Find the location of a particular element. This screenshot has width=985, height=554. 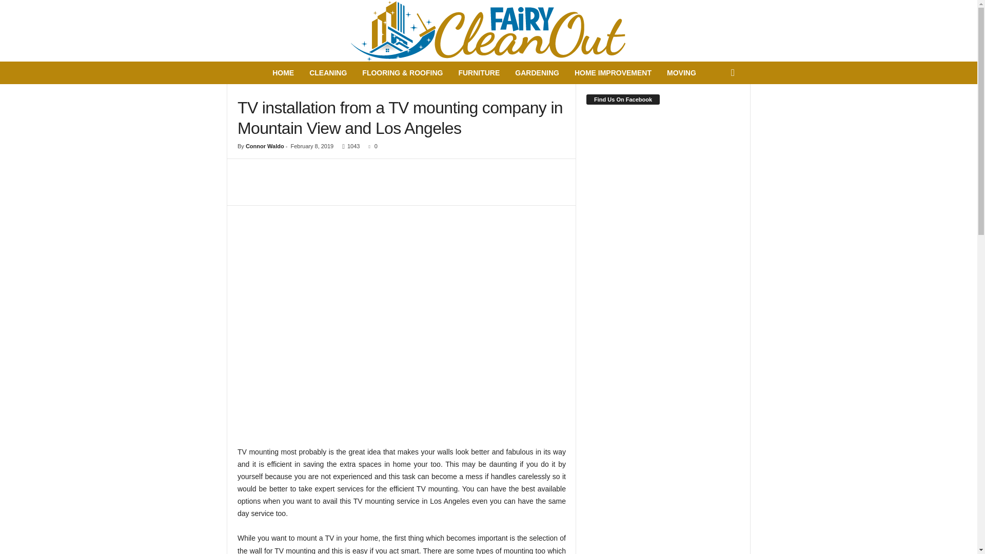

CLEANING is located at coordinates (328, 73).